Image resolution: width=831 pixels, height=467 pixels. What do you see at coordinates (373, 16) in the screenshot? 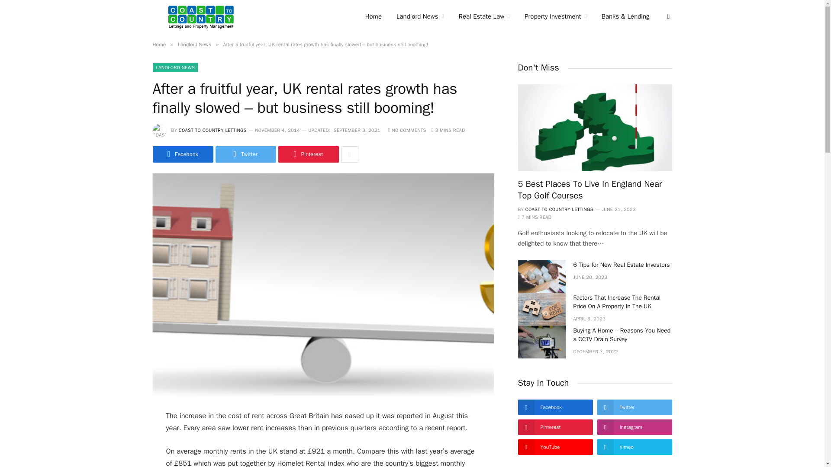
I see `Home` at bounding box center [373, 16].